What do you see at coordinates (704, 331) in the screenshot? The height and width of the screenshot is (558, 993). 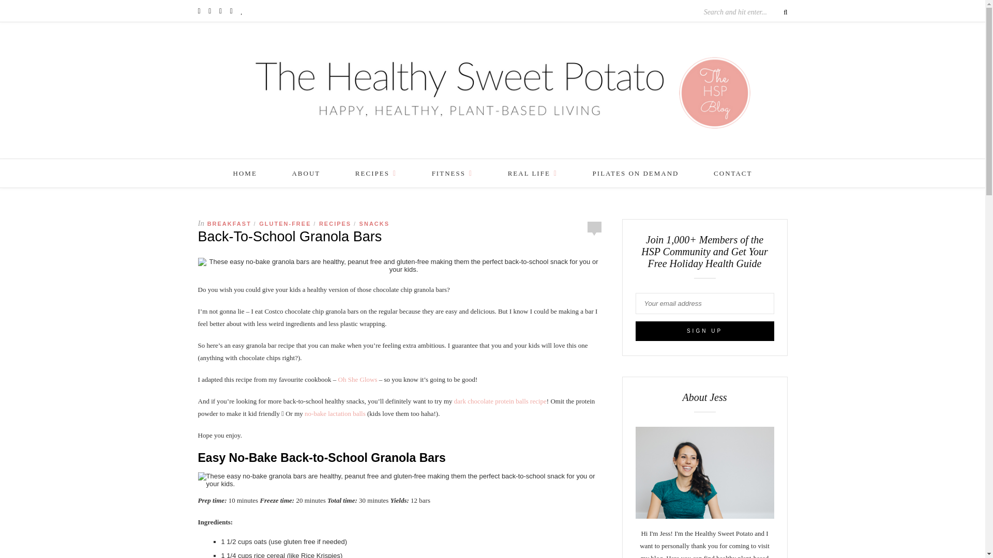 I see `Sign up` at bounding box center [704, 331].